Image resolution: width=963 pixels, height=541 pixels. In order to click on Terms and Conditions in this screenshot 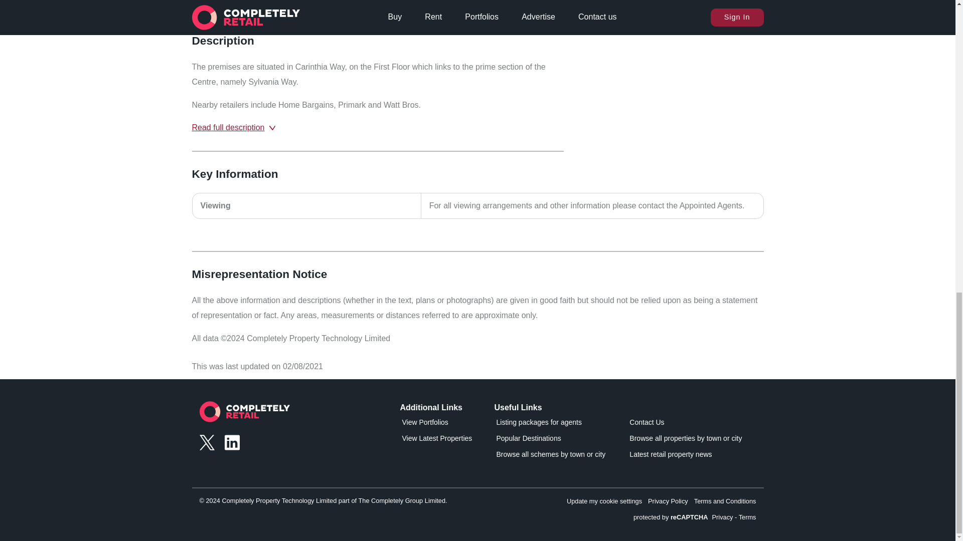, I will do `click(725, 501)`.